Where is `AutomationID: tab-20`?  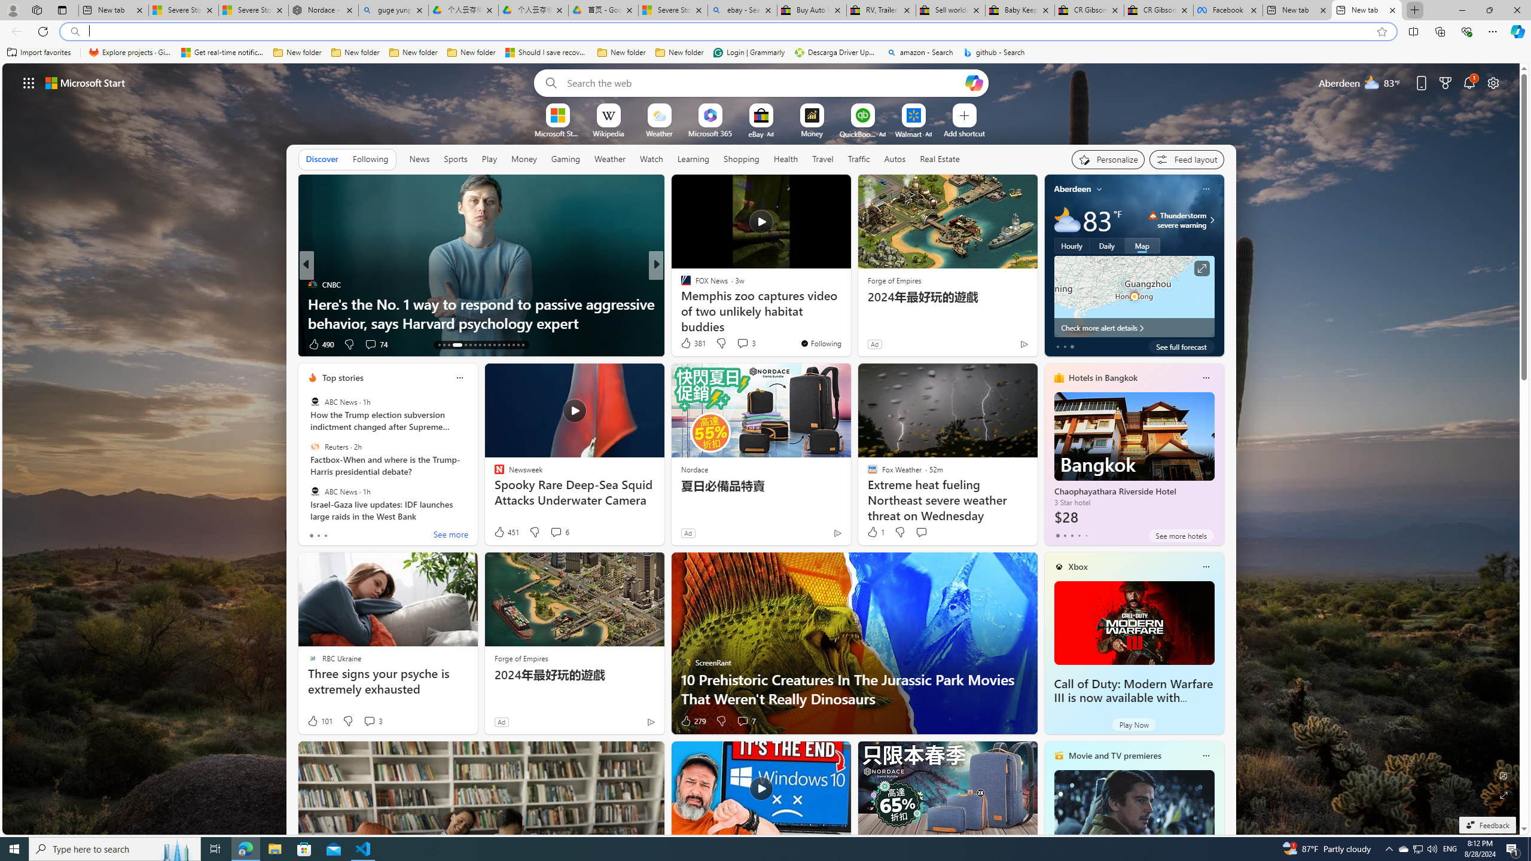 AutomationID: tab-20 is located at coordinates (480, 345).